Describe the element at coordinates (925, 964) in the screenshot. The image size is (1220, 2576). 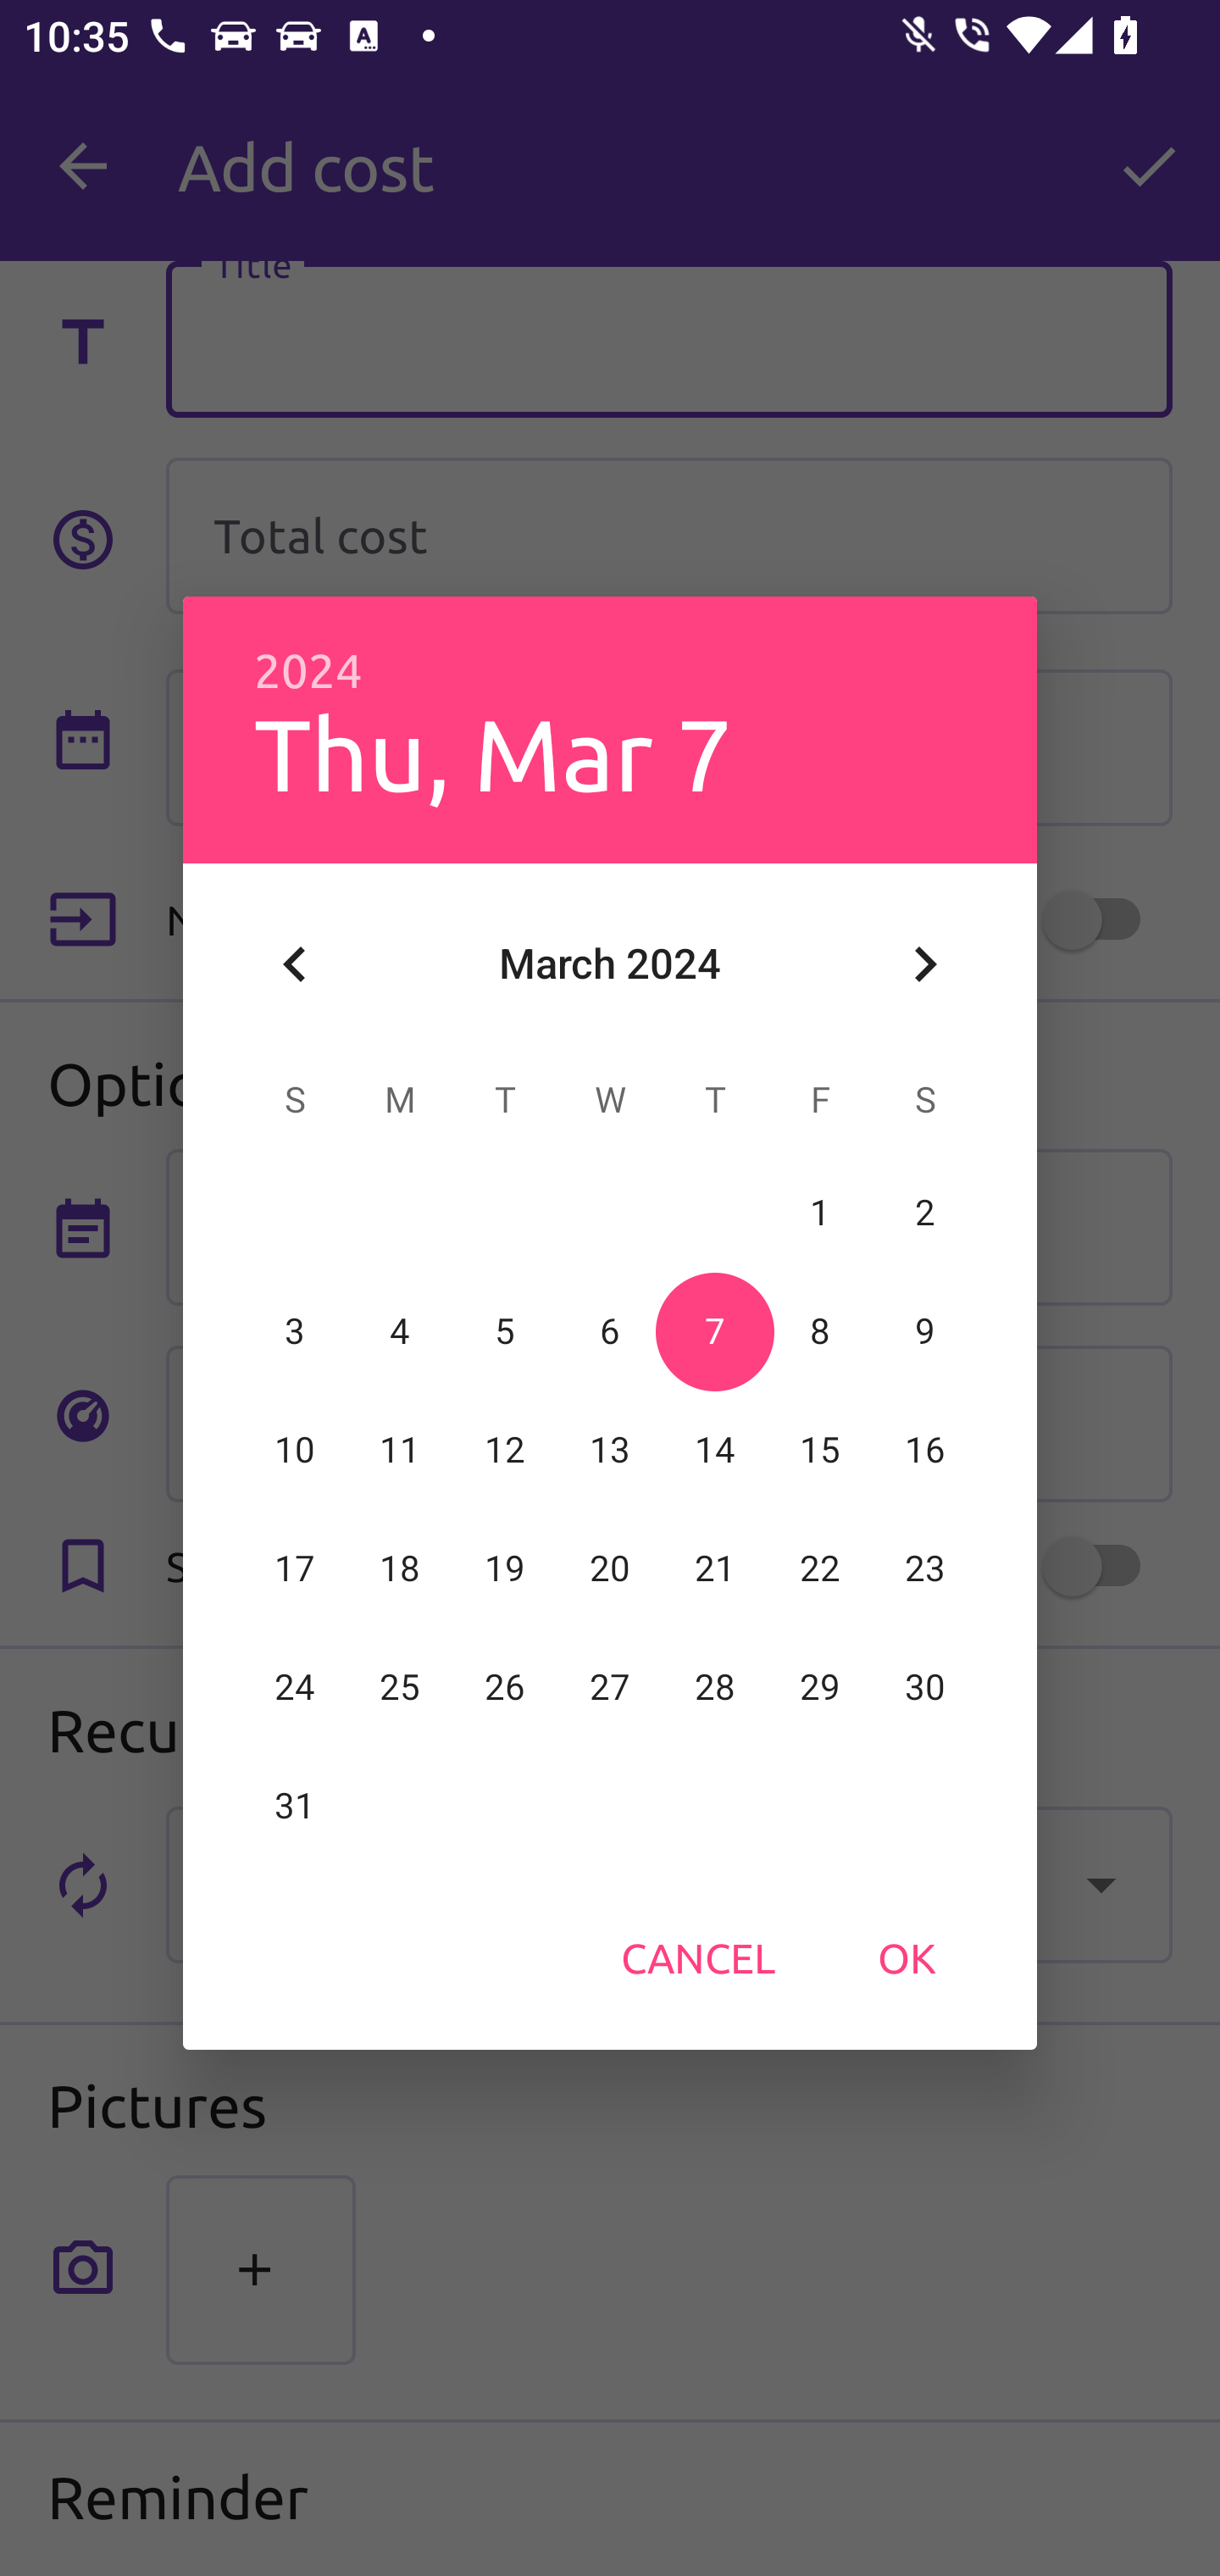
I see `Next month` at that location.